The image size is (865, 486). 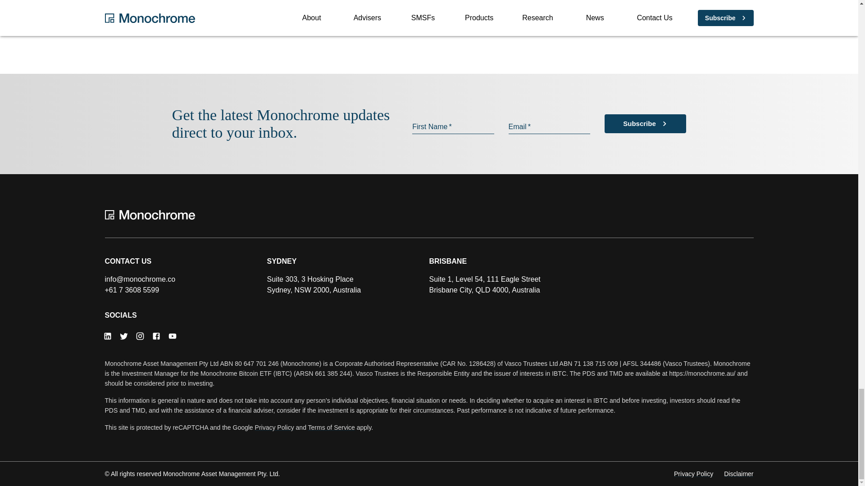 What do you see at coordinates (172, 336) in the screenshot?
I see `YouTube` at bounding box center [172, 336].